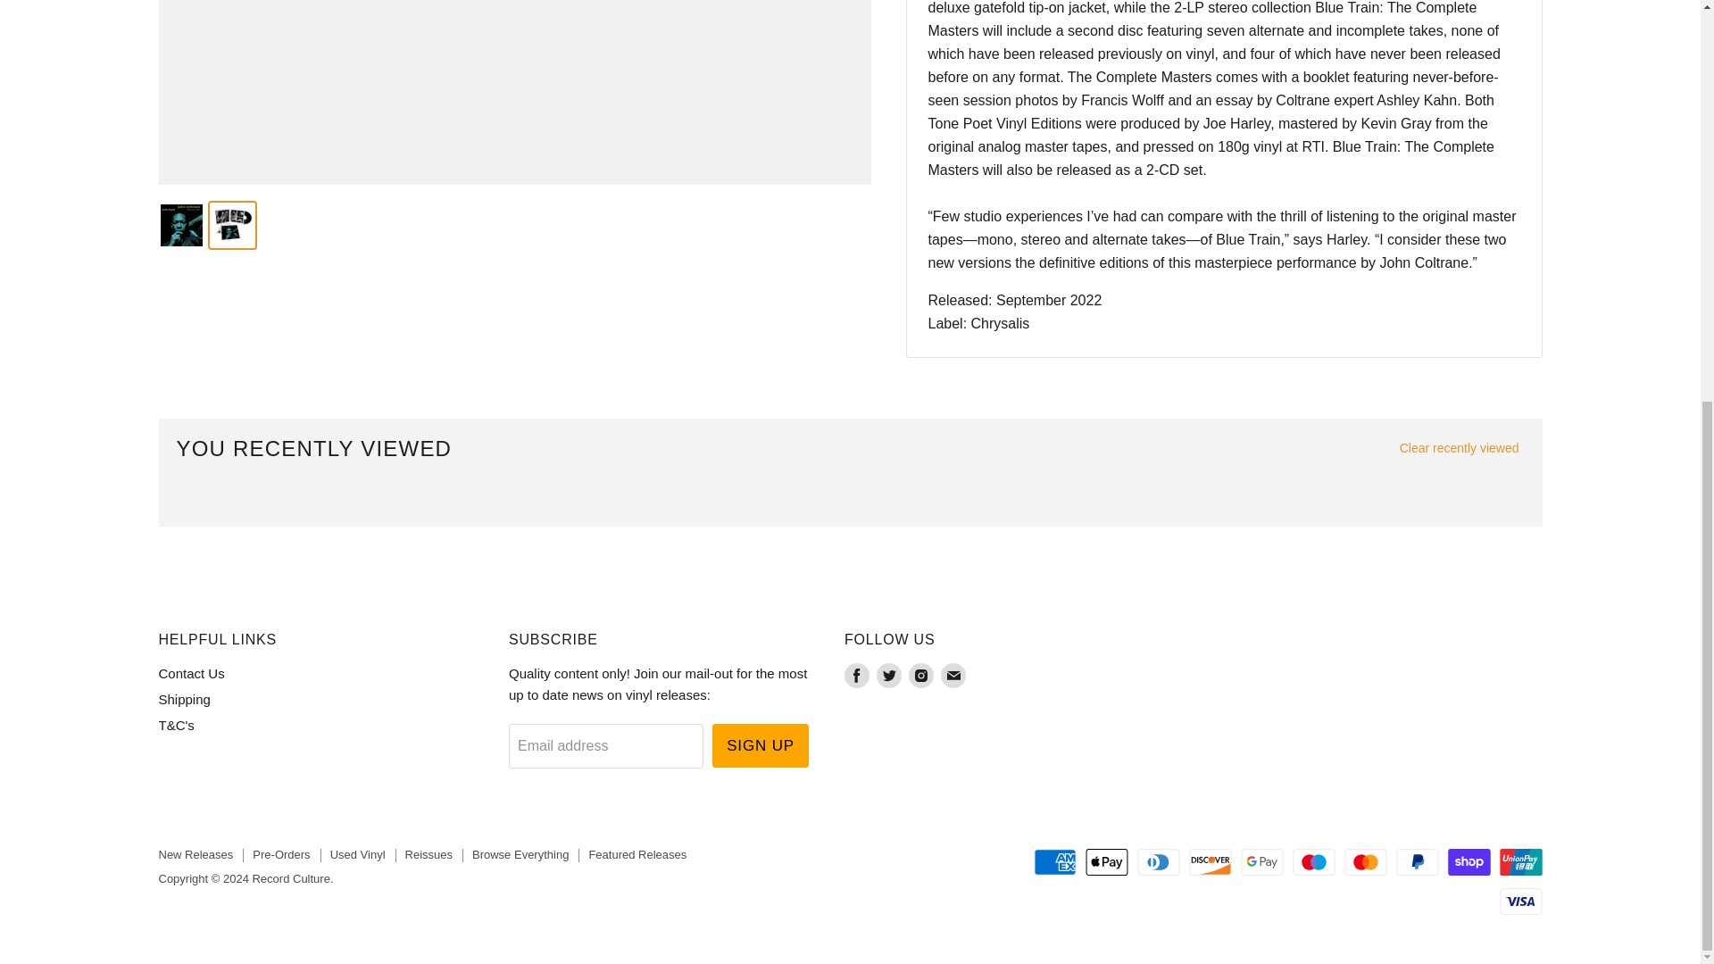 The image size is (1714, 964). I want to click on Maestro, so click(1313, 862).